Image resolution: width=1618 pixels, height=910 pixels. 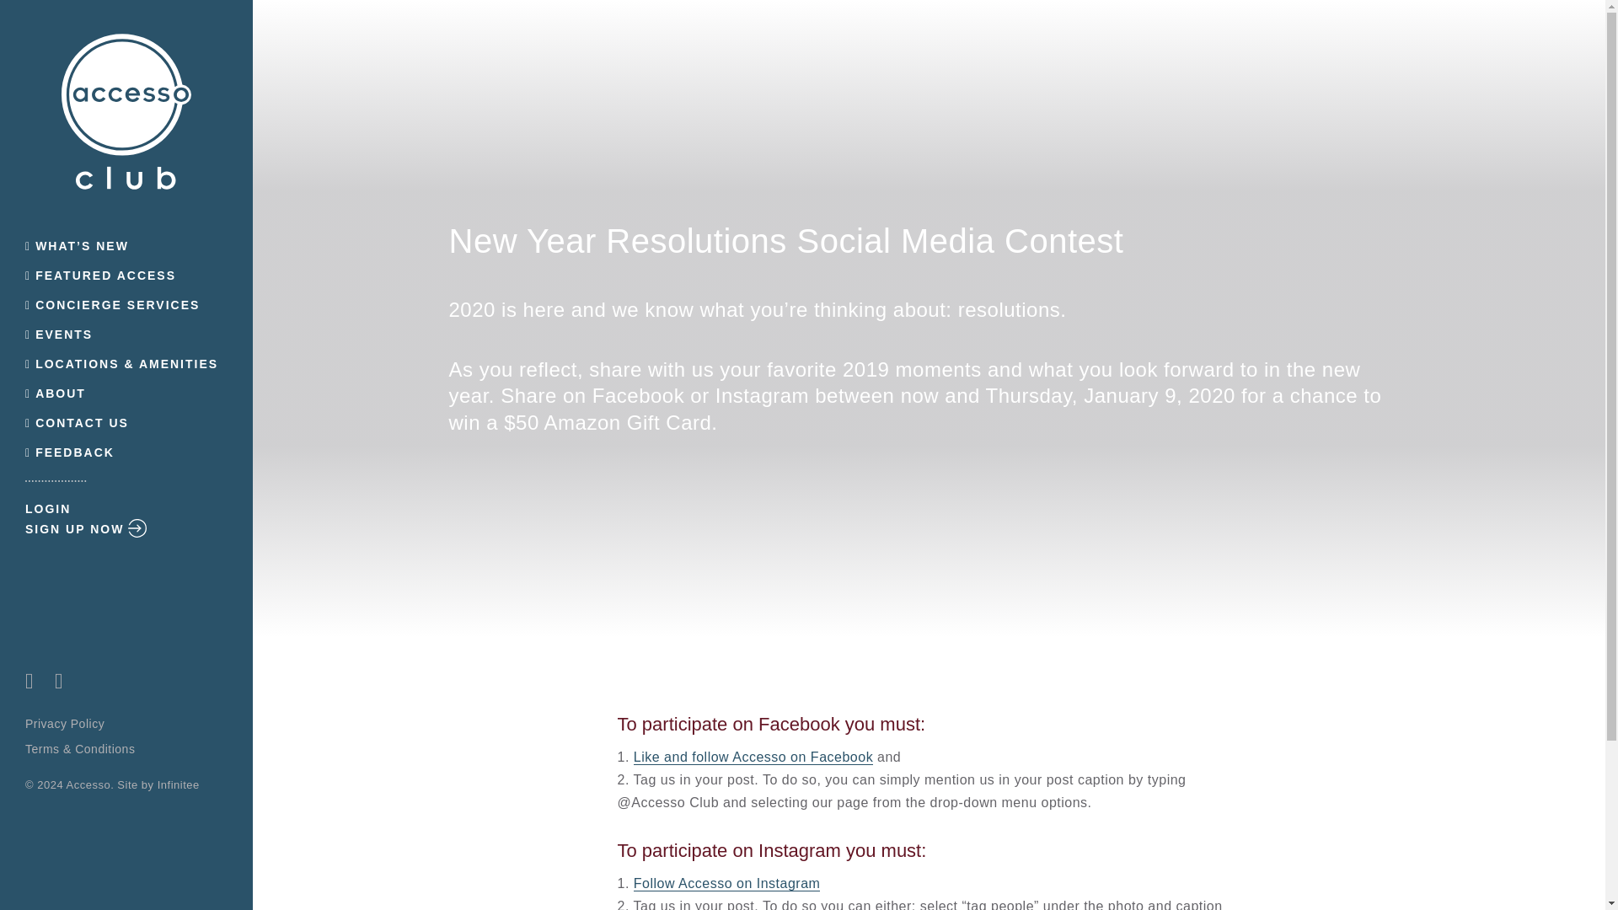 I want to click on CONTACT US, so click(x=126, y=423).